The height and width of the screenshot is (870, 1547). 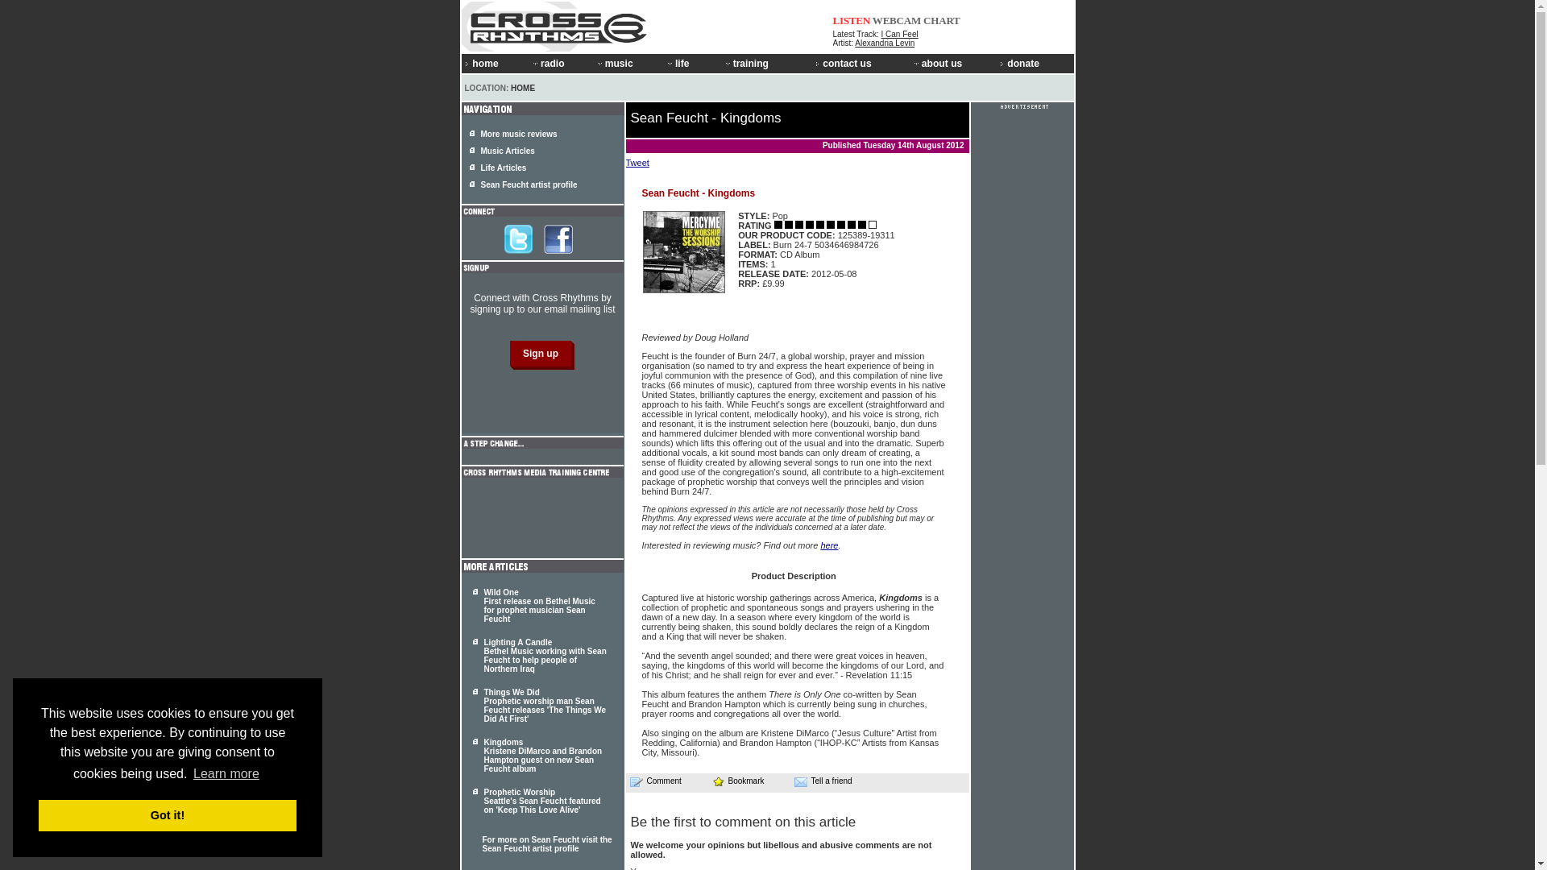 I want to click on radio, so click(x=561, y=63).